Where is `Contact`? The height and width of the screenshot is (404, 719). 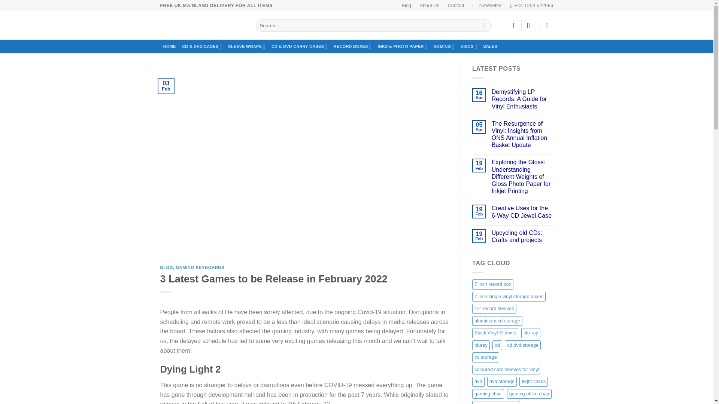
Contact is located at coordinates (455, 6).